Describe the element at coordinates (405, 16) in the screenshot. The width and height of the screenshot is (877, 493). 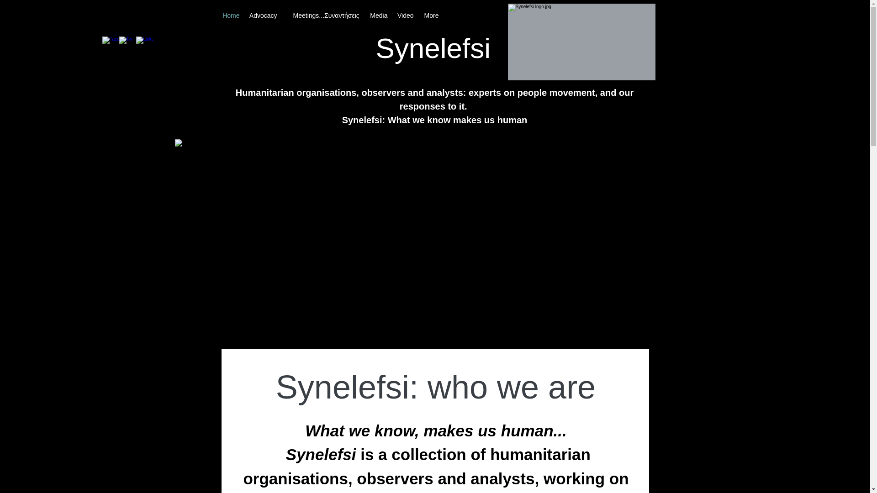
I see `Video` at that location.